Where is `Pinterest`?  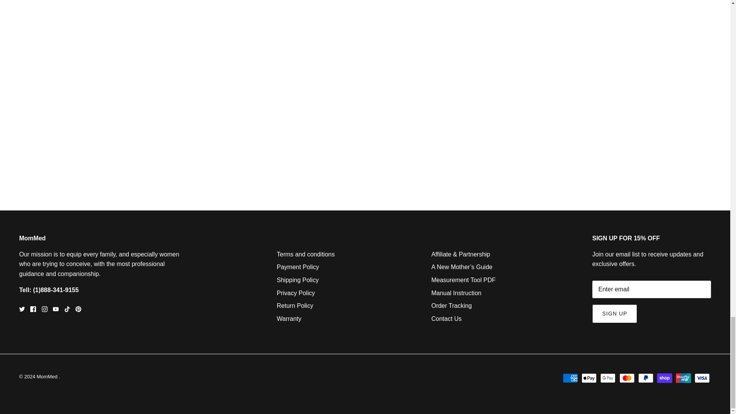 Pinterest is located at coordinates (78, 309).